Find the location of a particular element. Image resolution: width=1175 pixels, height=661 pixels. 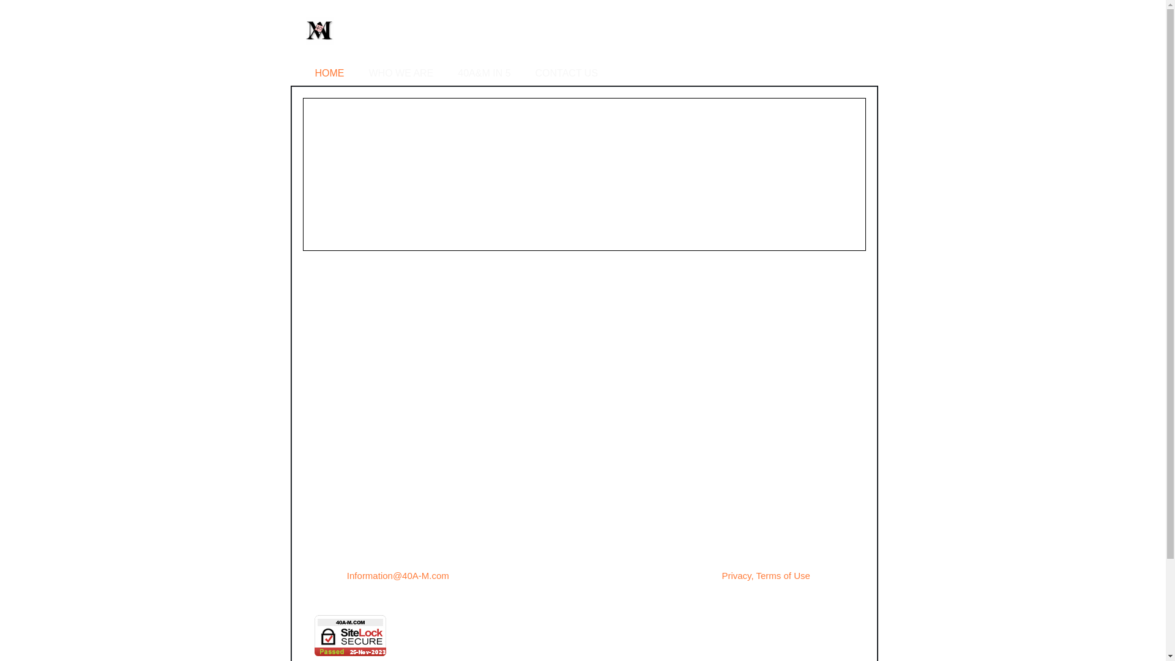

WHO WE ARE is located at coordinates (401, 77).